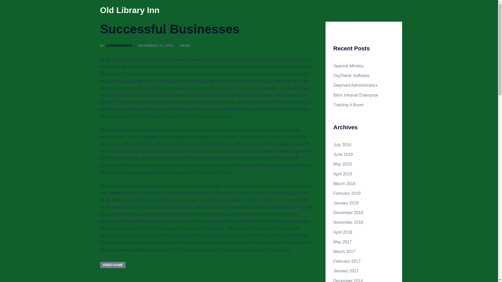  I want to click on December 2016, so click(348, 280).